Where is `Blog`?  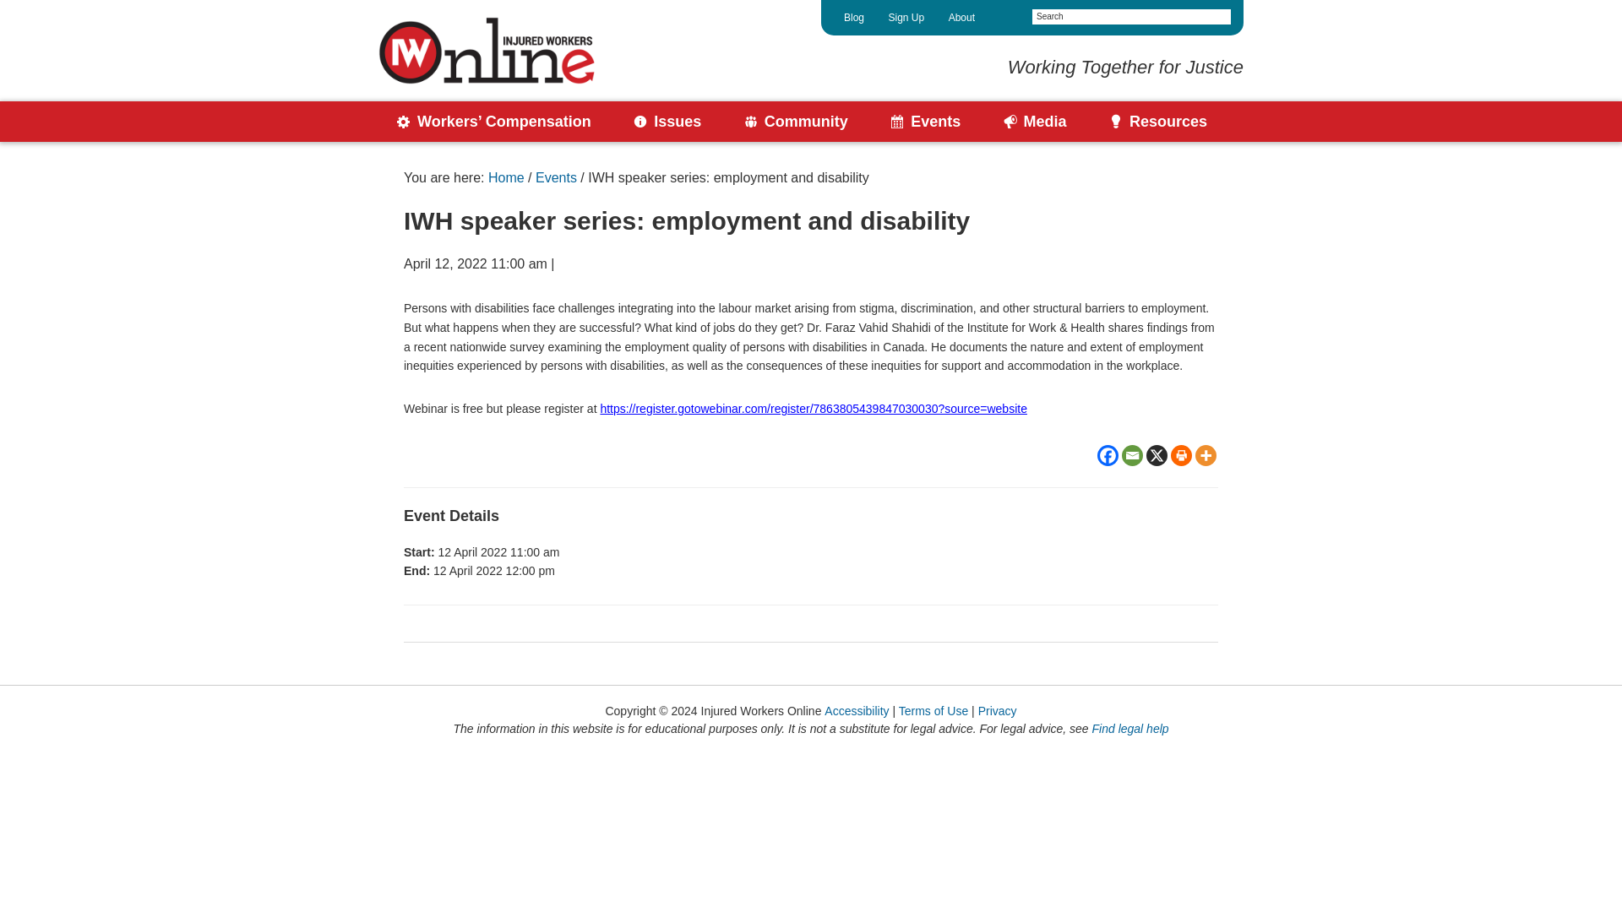
Blog is located at coordinates (853, 18).